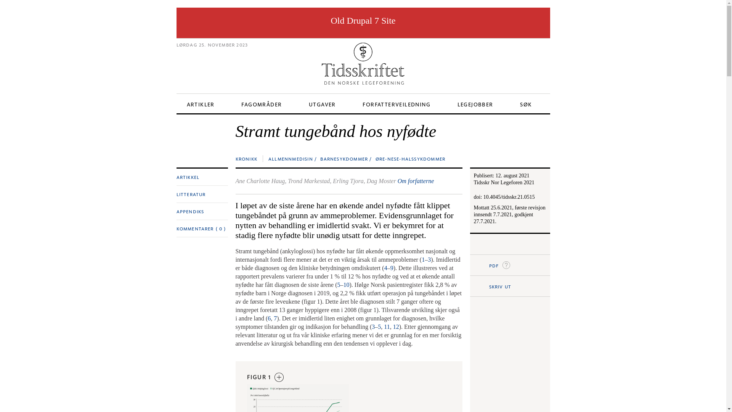 The image size is (732, 412). I want to click on 3, so click(429, 259).